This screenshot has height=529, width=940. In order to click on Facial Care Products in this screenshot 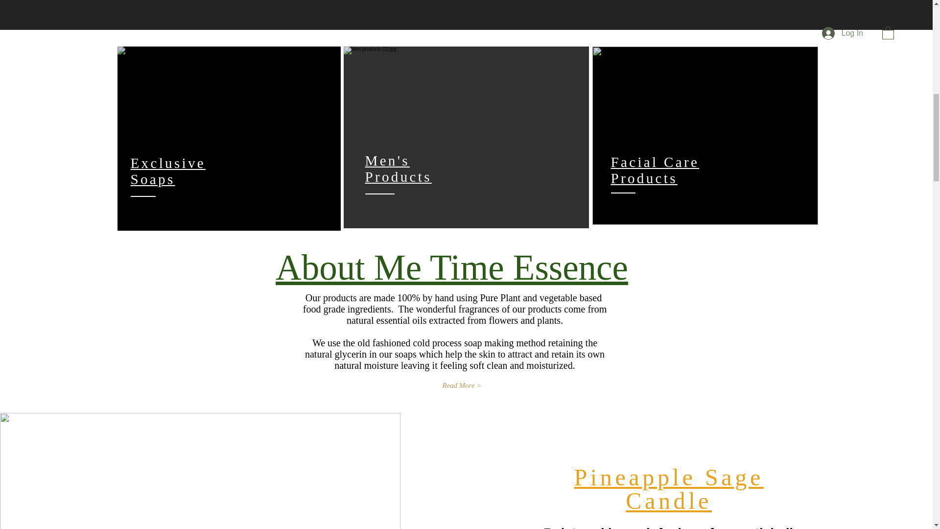, I will do `click(655, 170)`.